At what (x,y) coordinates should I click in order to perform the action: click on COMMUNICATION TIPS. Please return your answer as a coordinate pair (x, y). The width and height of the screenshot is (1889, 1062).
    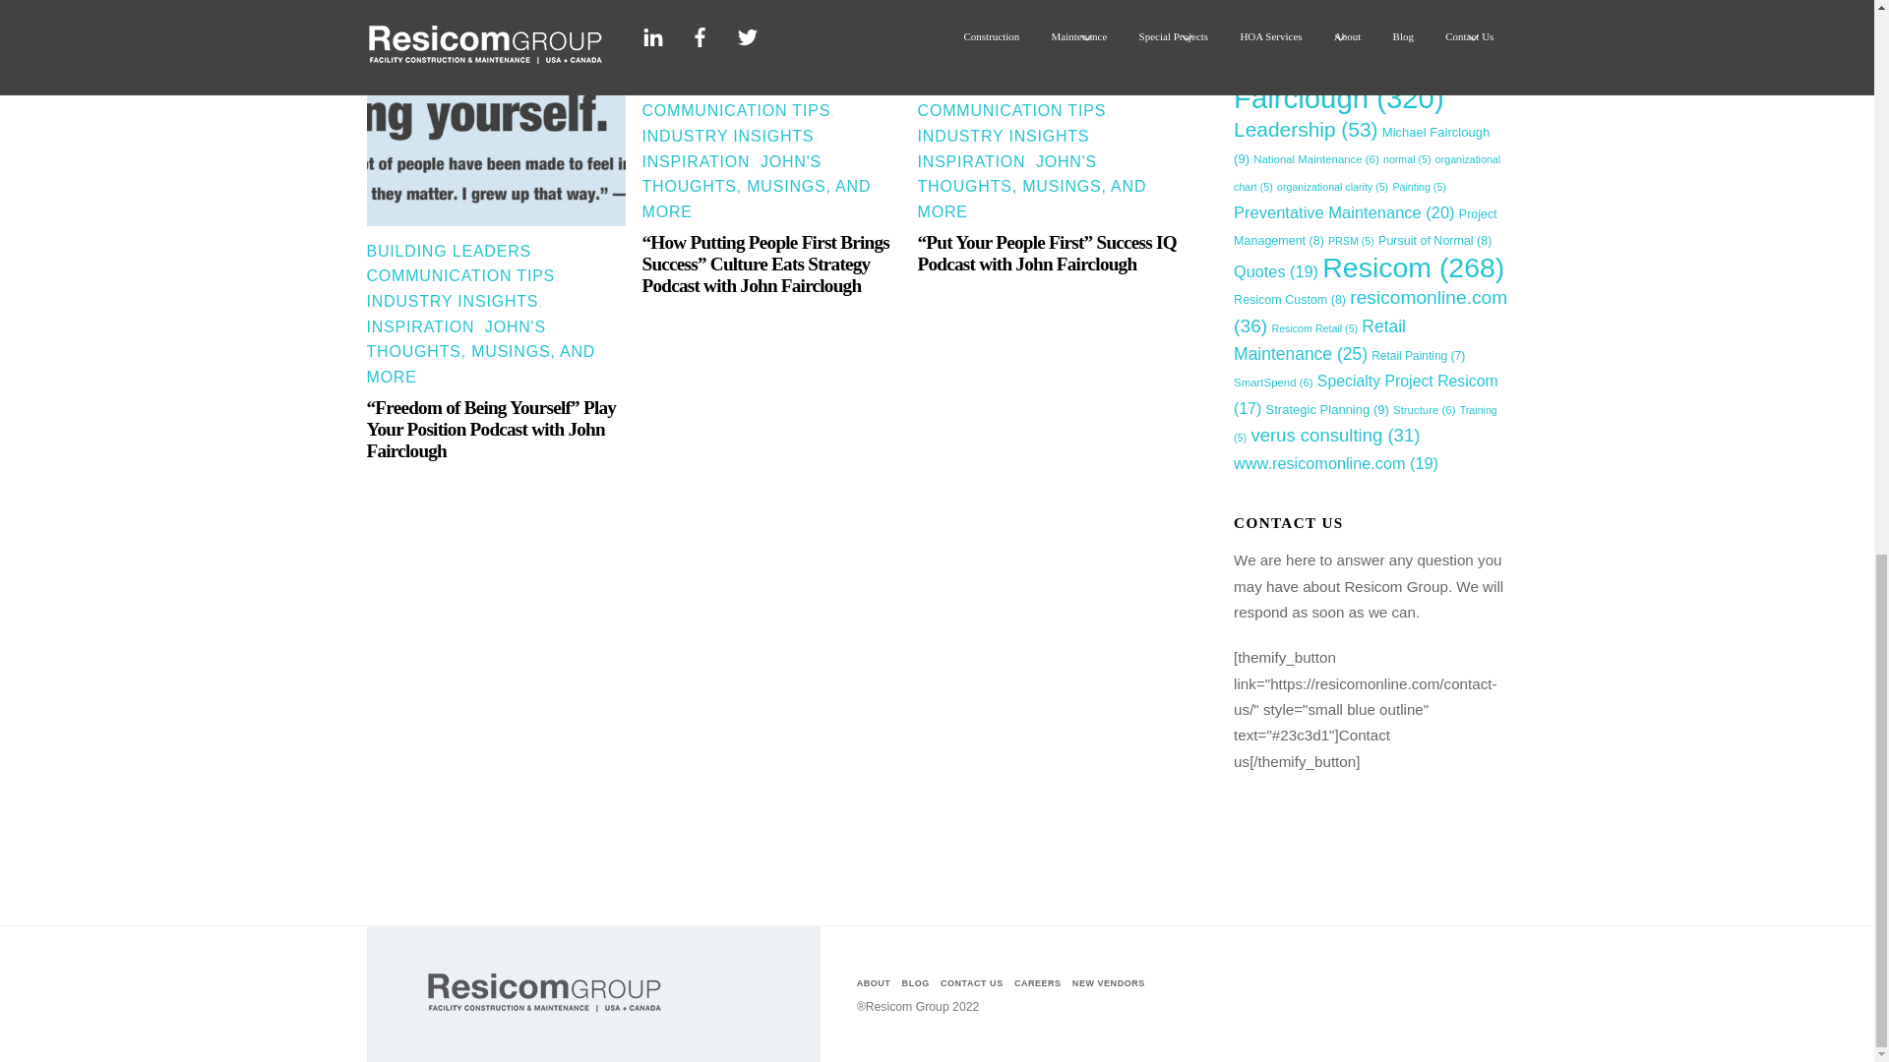
    Looking at the image, I should click on (736, 110).